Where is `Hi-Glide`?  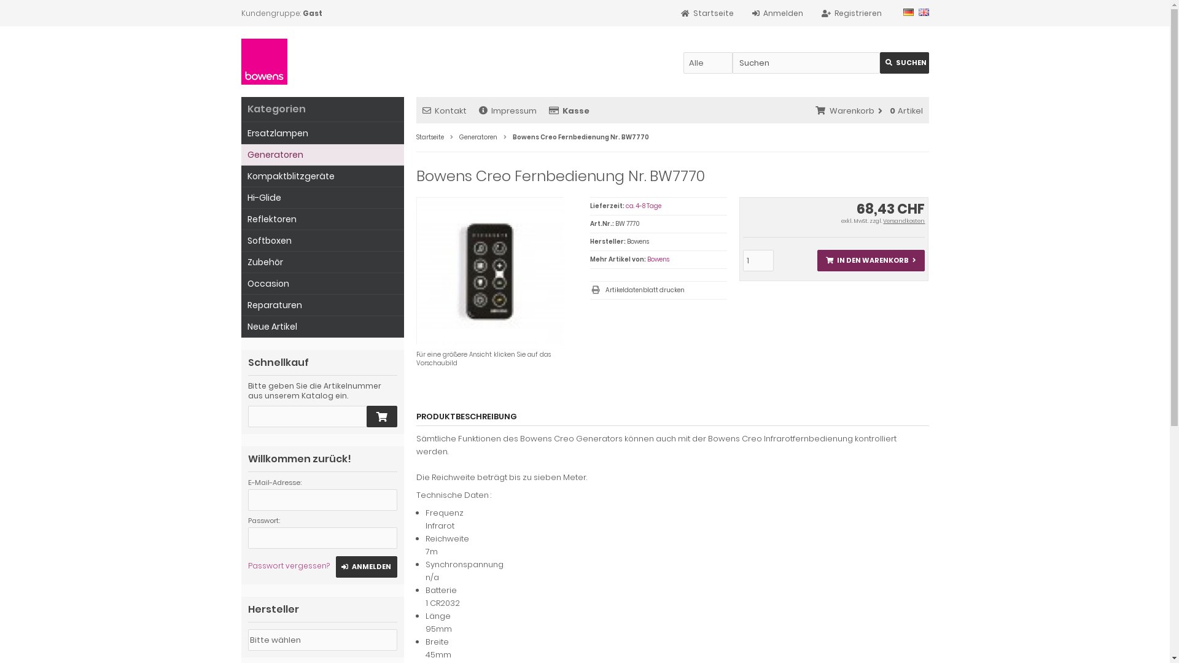 Hi-Glide is located at coordinates (322, 198).